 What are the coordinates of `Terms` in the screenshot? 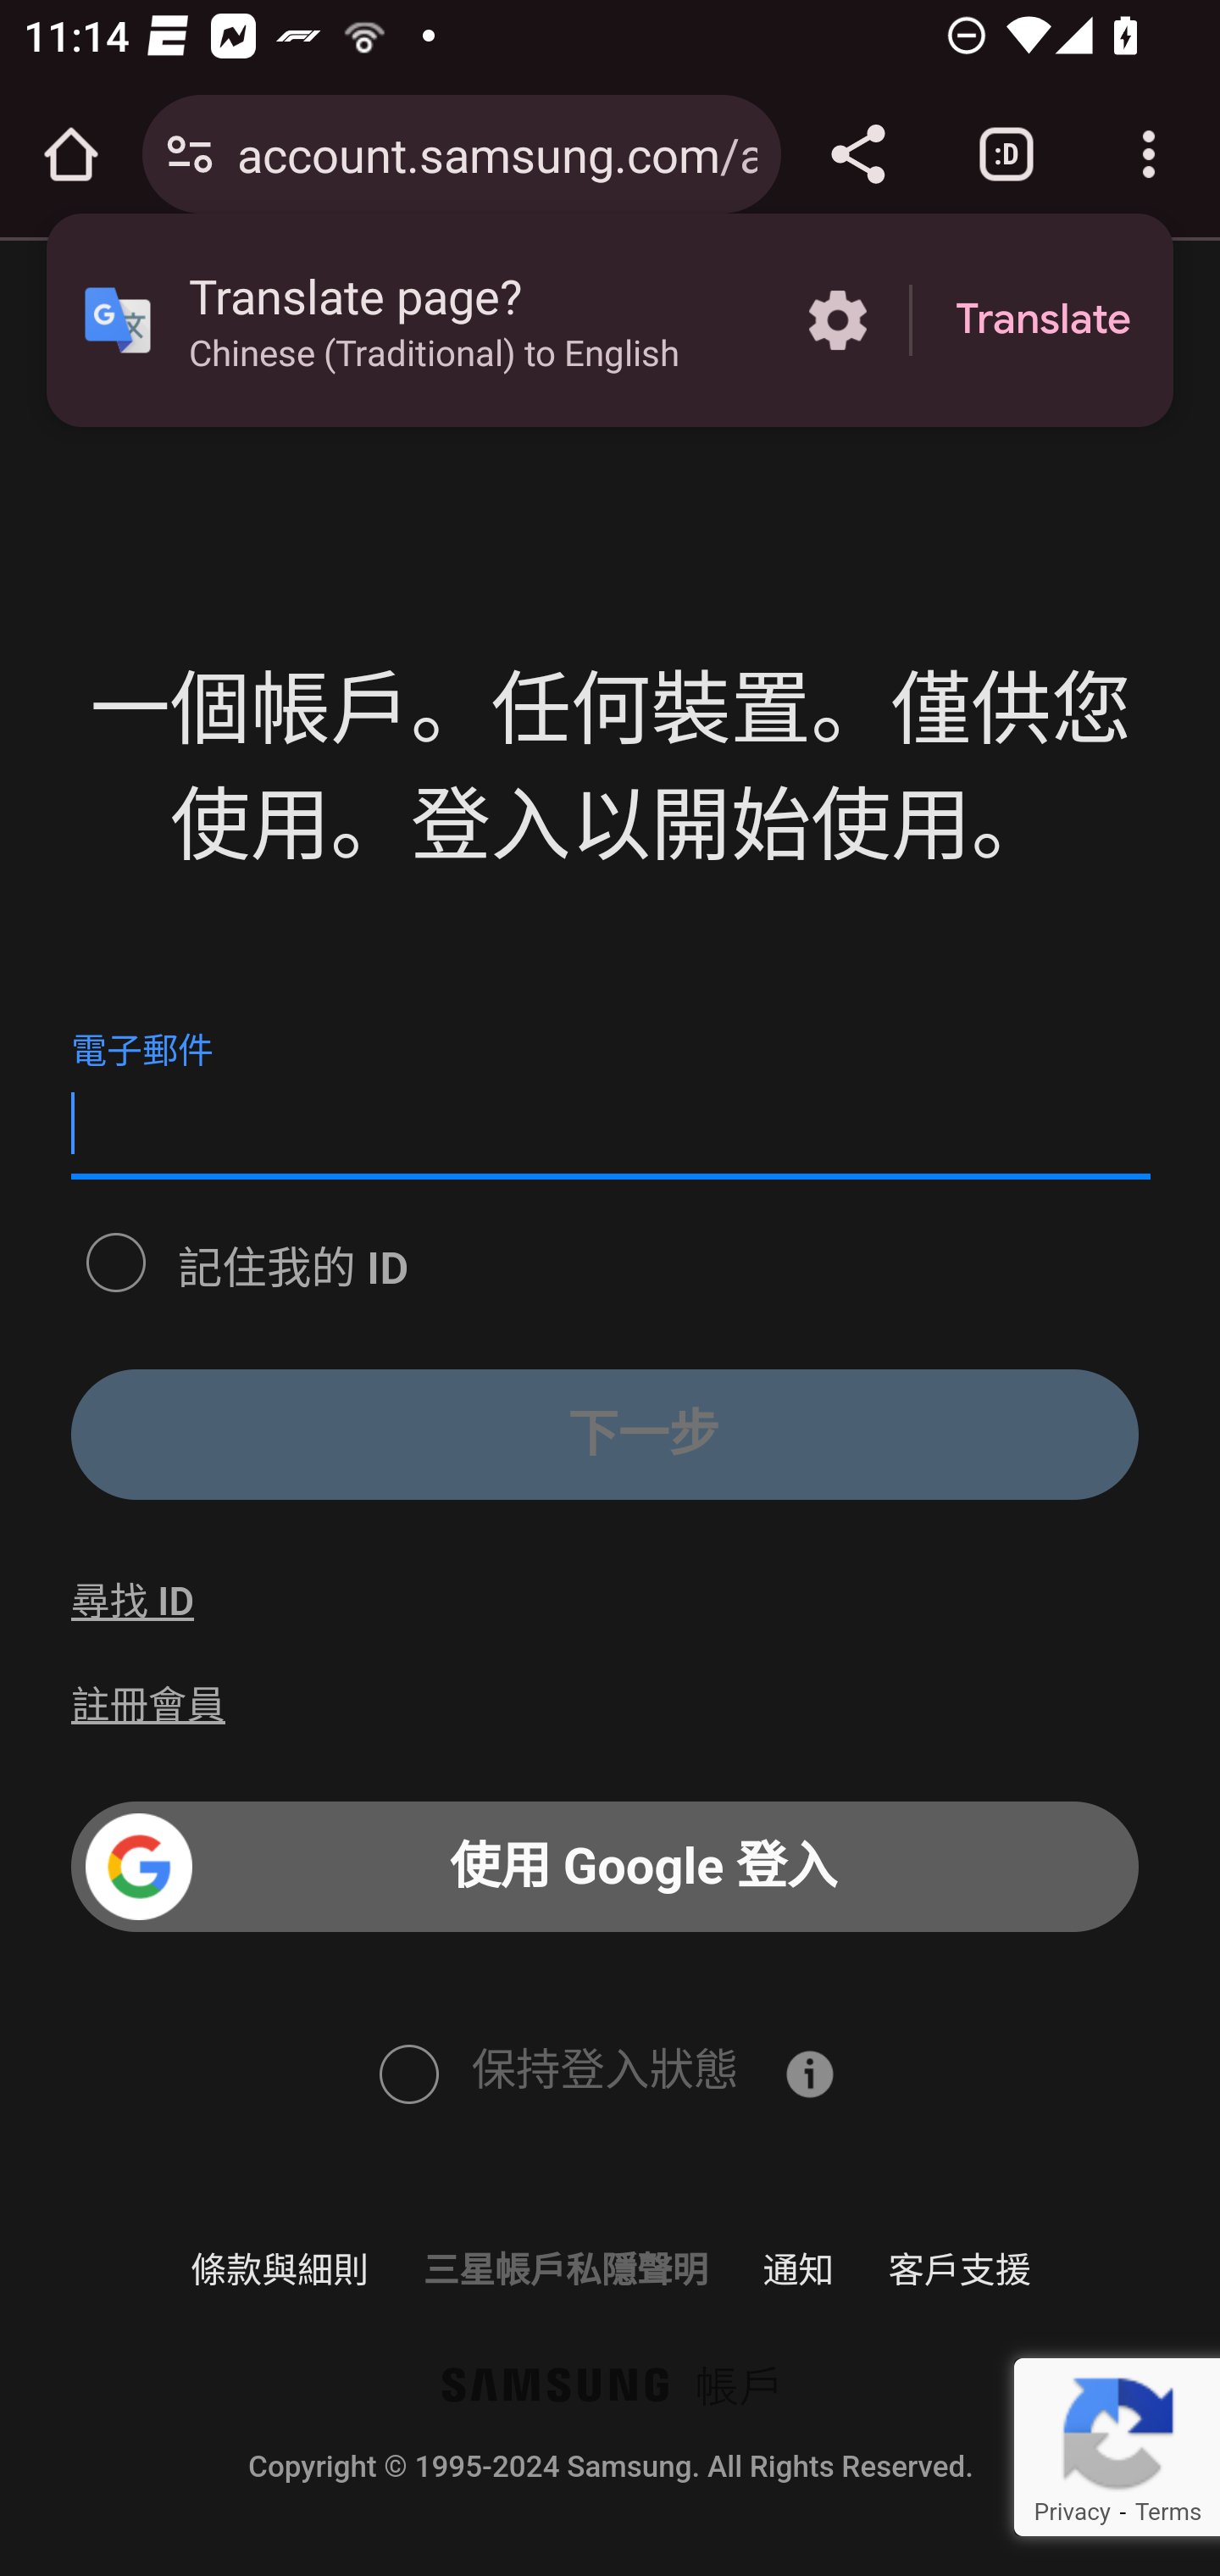 It's located at (1167, 2512).